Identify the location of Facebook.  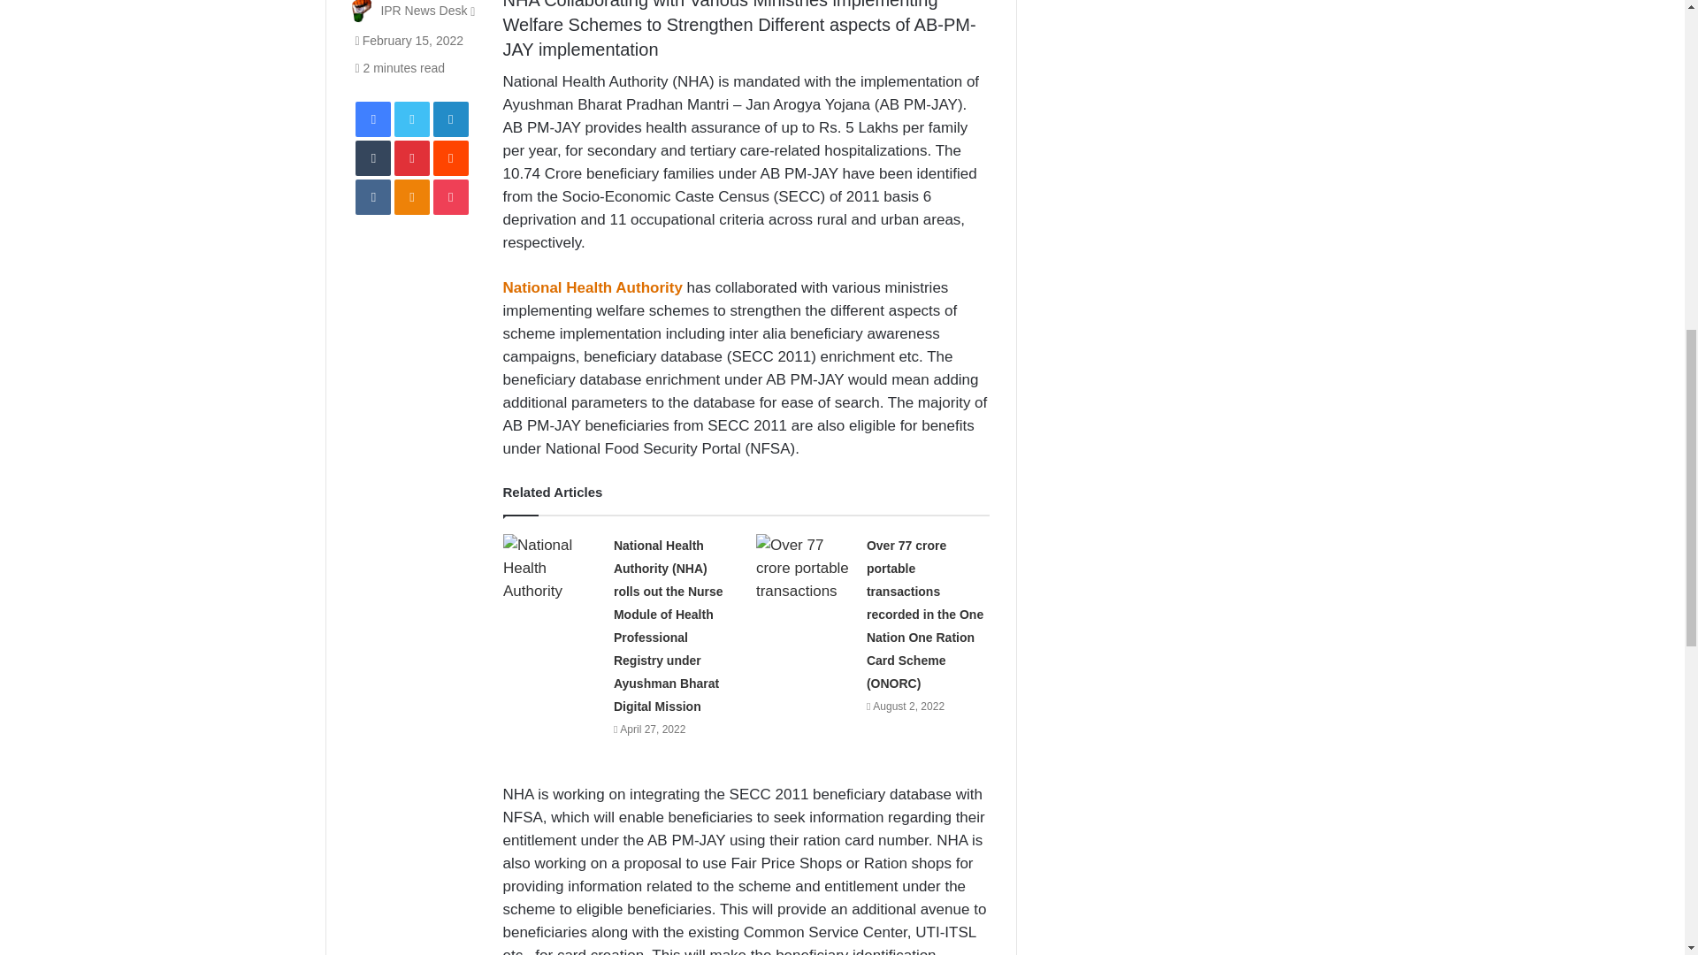
(372, 118).